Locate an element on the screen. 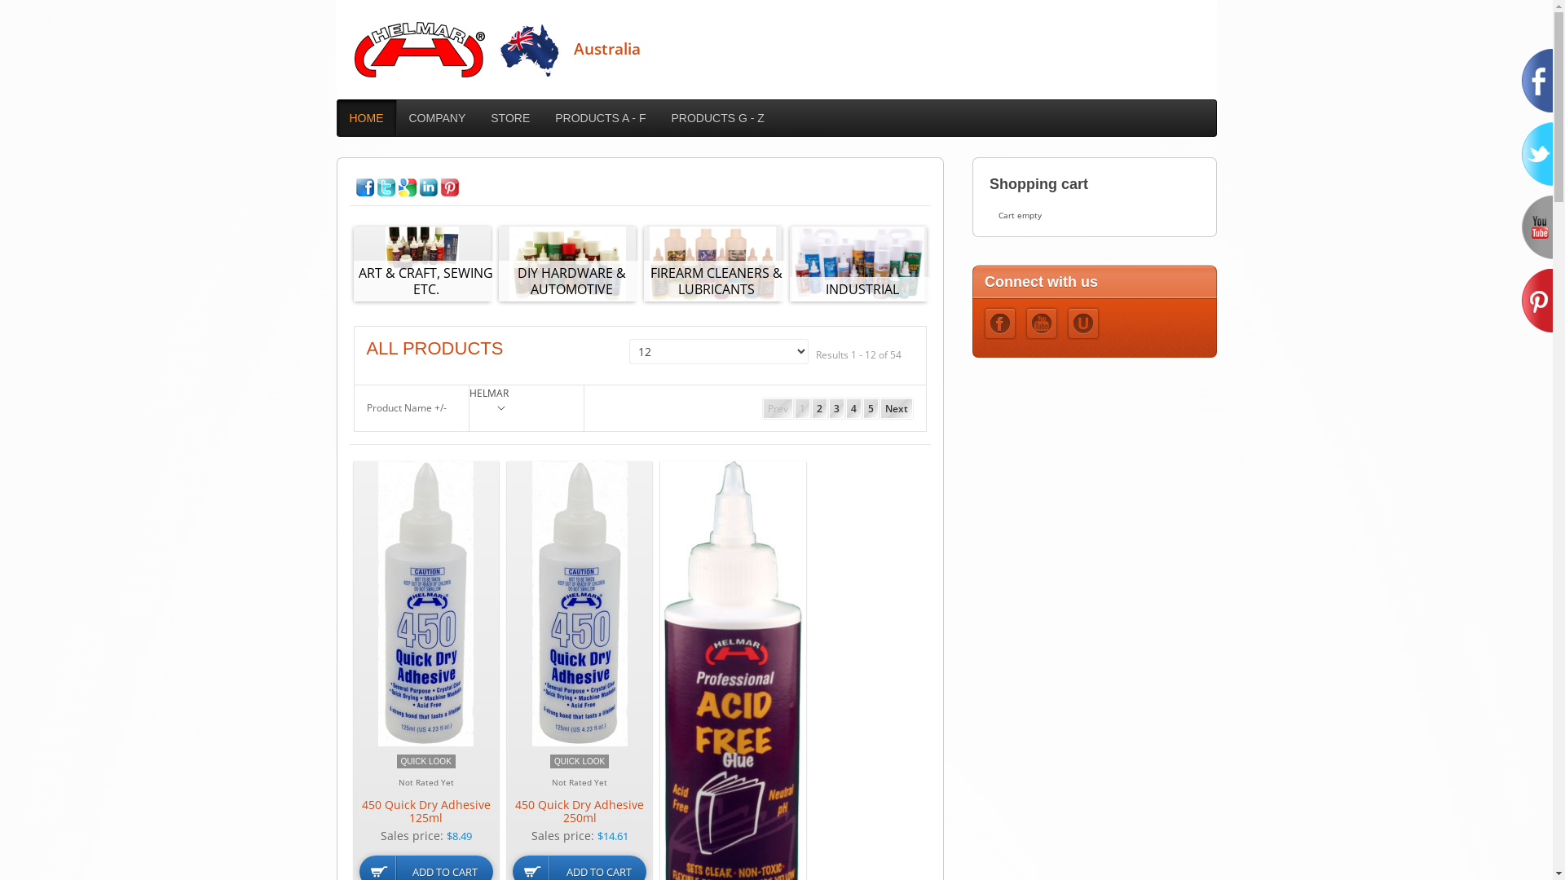  FIREARM CLEANERS & LUBRICANTS is located at coordinates (716, 281).